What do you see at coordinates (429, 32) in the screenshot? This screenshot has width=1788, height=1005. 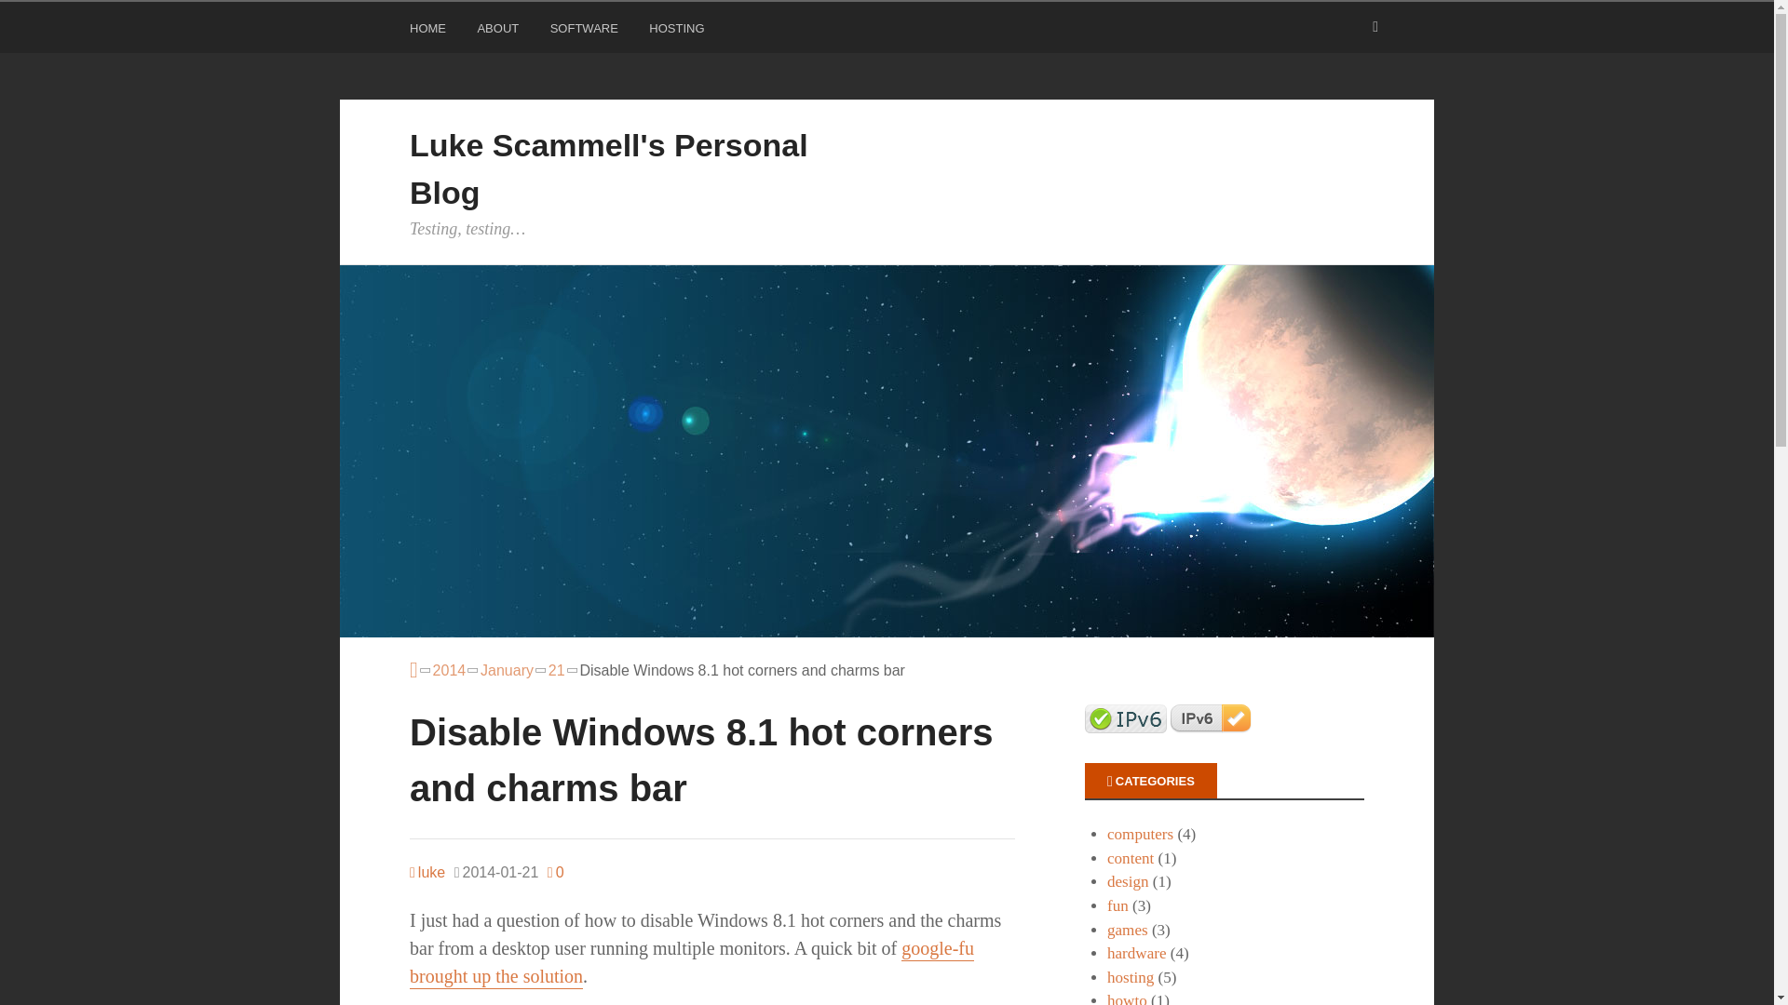 I see `HOME` at bounding box center [429, 32].